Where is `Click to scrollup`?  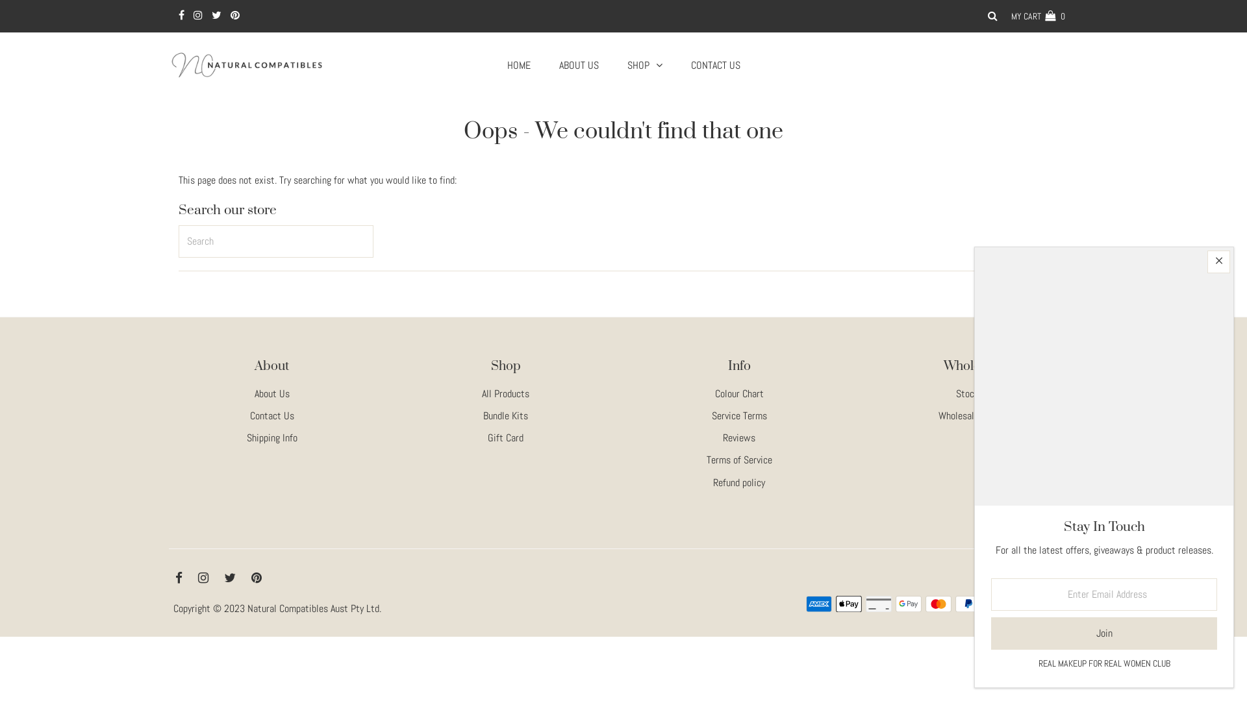 Click to scrollup is located at coordinates (1221, 675).